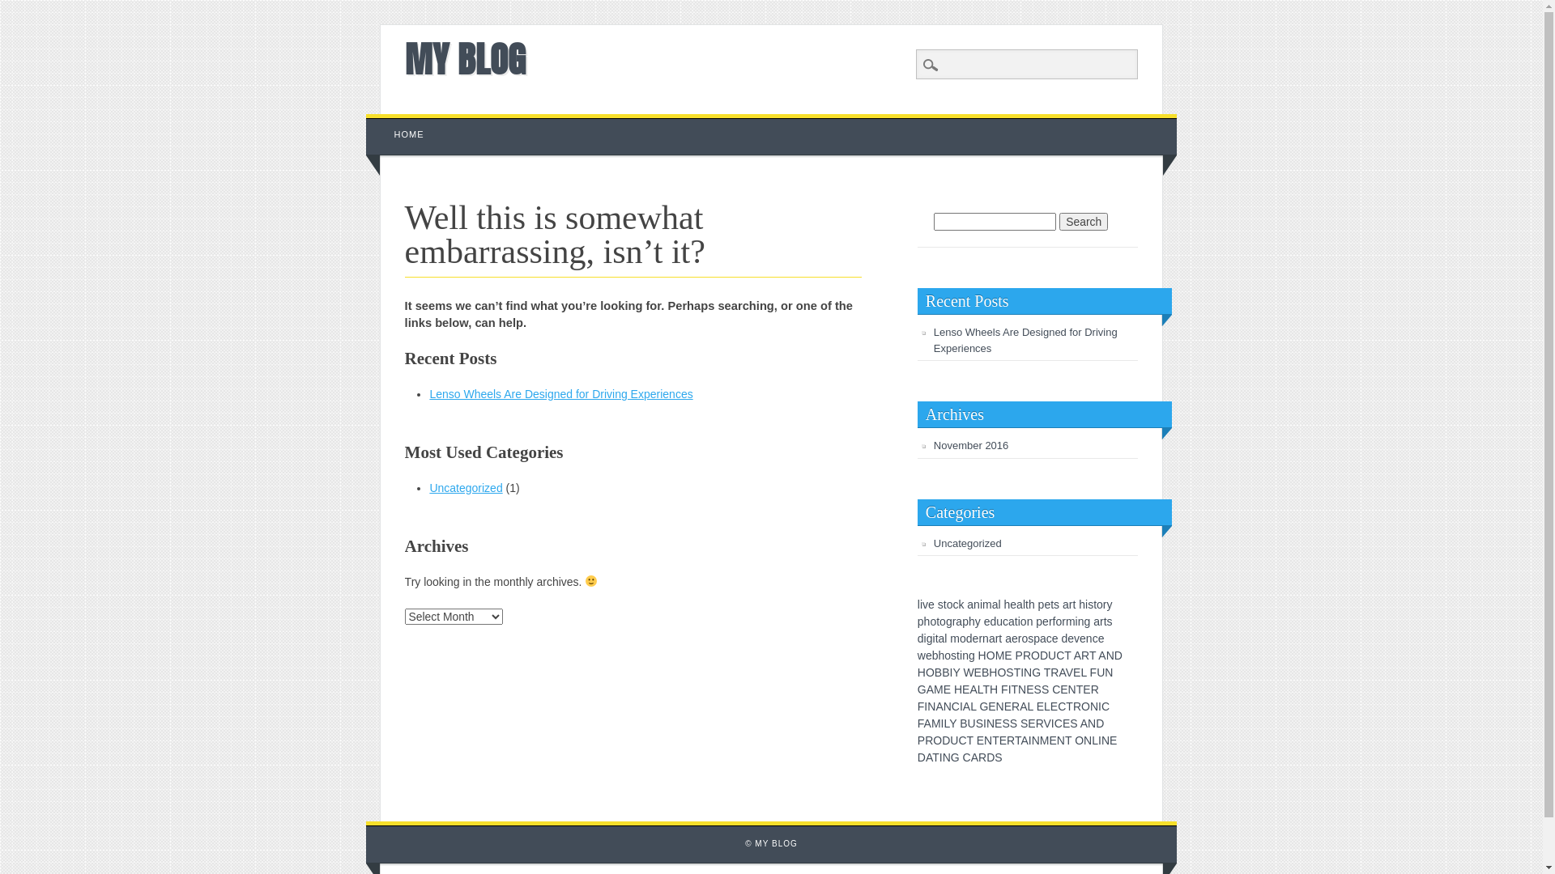 This screenshot has height=874, width=1555. What do you see at coordinates (1045, 689) in the screenshot?
I see `S` at bounding box center [1045, 689].